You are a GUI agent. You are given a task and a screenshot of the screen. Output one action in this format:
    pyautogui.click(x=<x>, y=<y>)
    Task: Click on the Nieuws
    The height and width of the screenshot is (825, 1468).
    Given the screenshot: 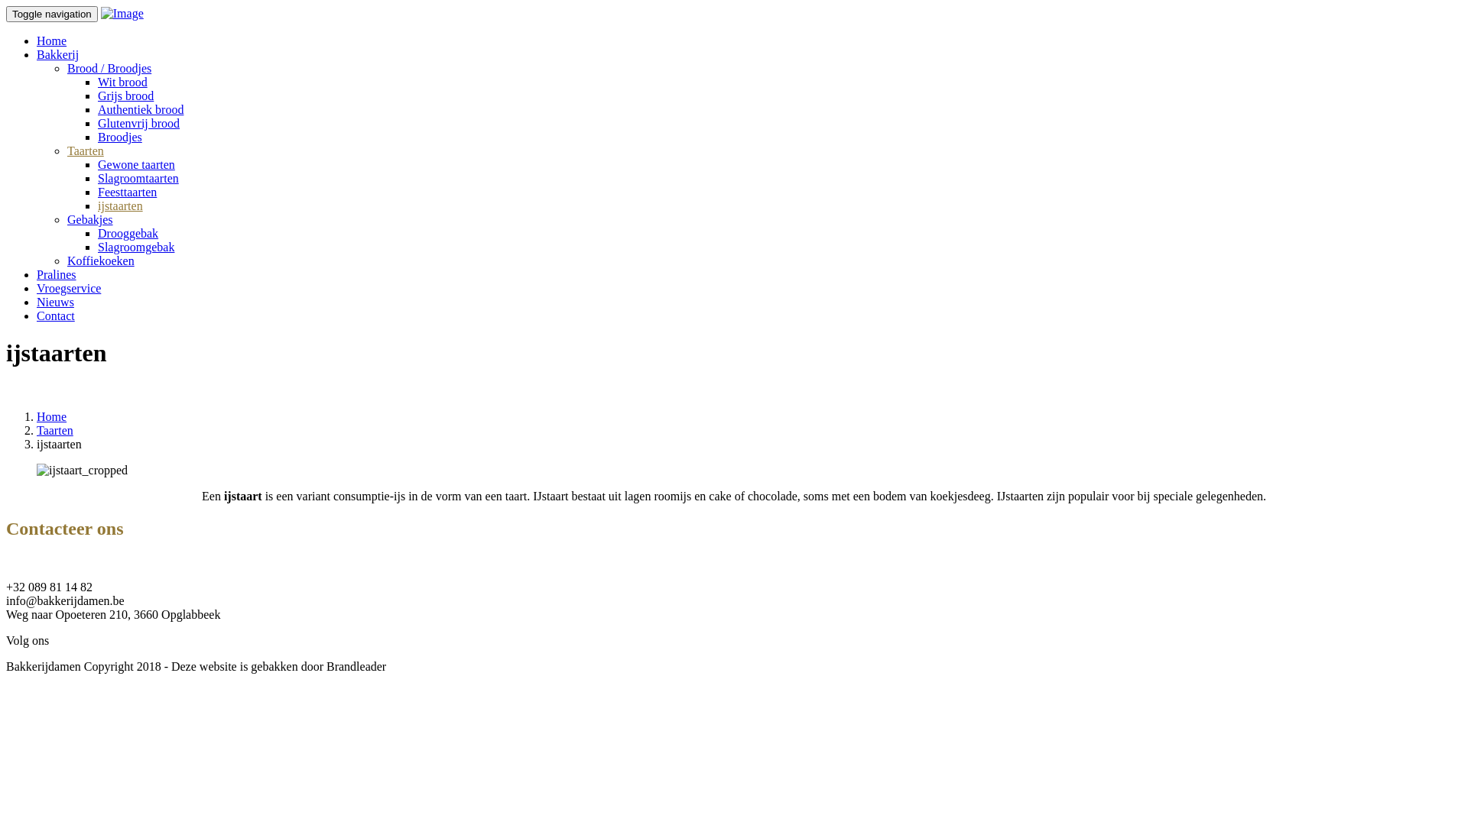 What is the action you would take?
    pyautogui.click(x=55, y=302)
    